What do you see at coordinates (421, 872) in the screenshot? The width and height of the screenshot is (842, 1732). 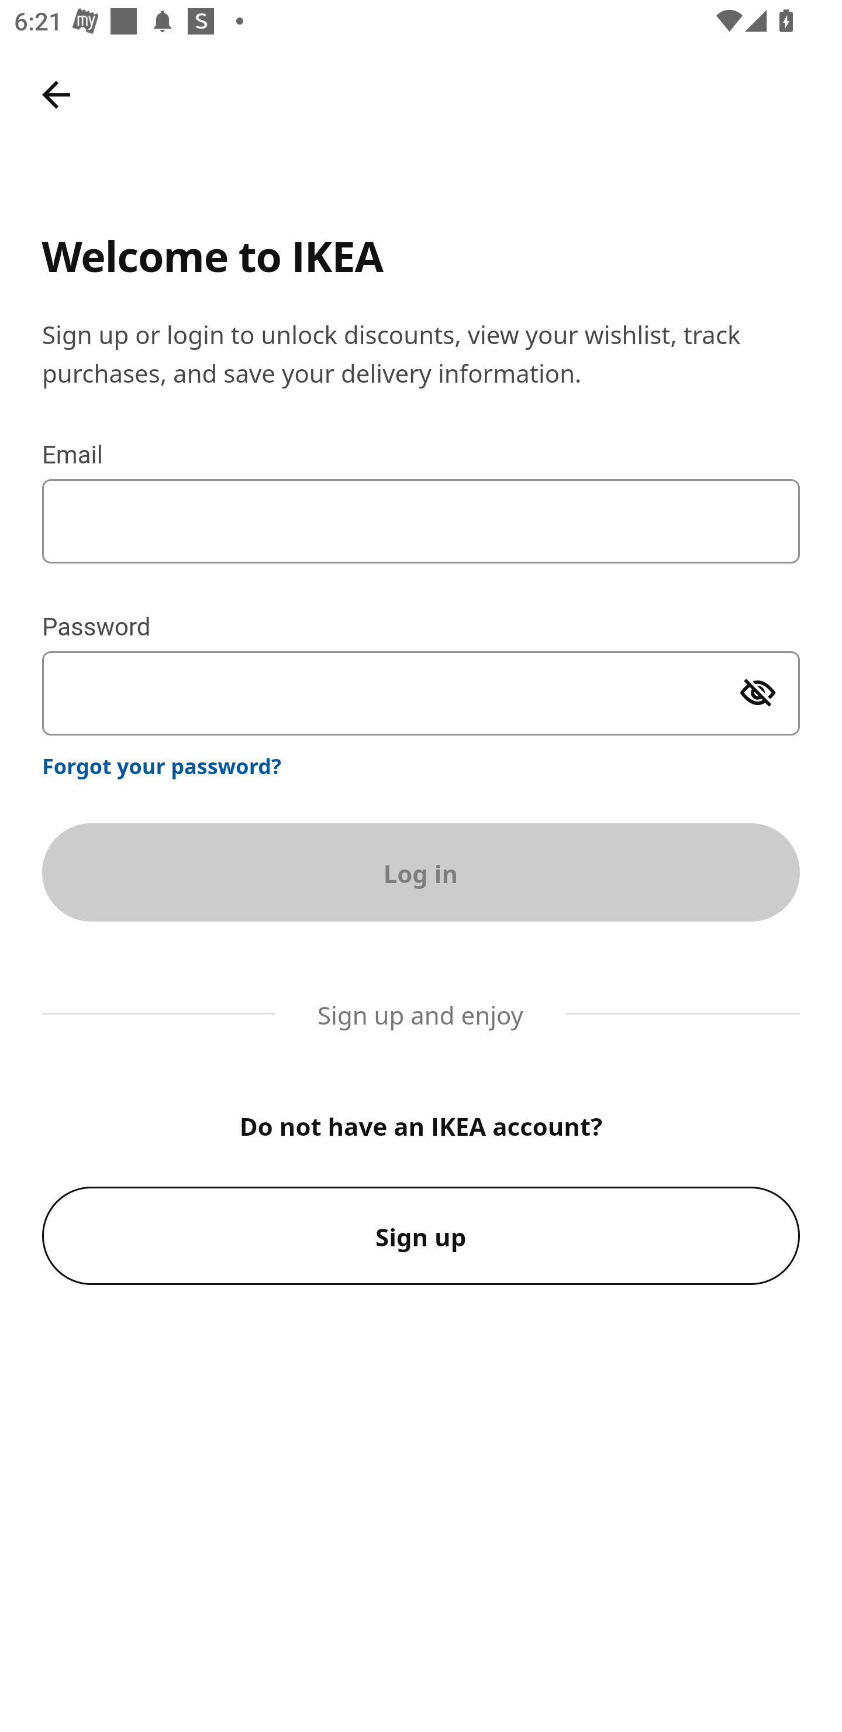 I see `Log in` at bounding box center [421, 872].